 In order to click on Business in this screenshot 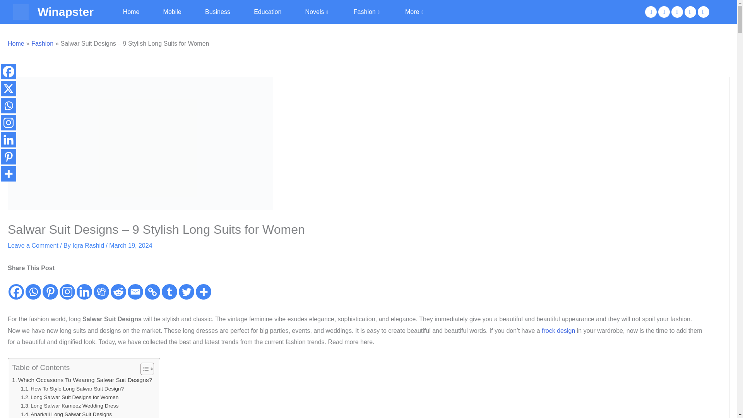, I will do `click(217, 12)`.